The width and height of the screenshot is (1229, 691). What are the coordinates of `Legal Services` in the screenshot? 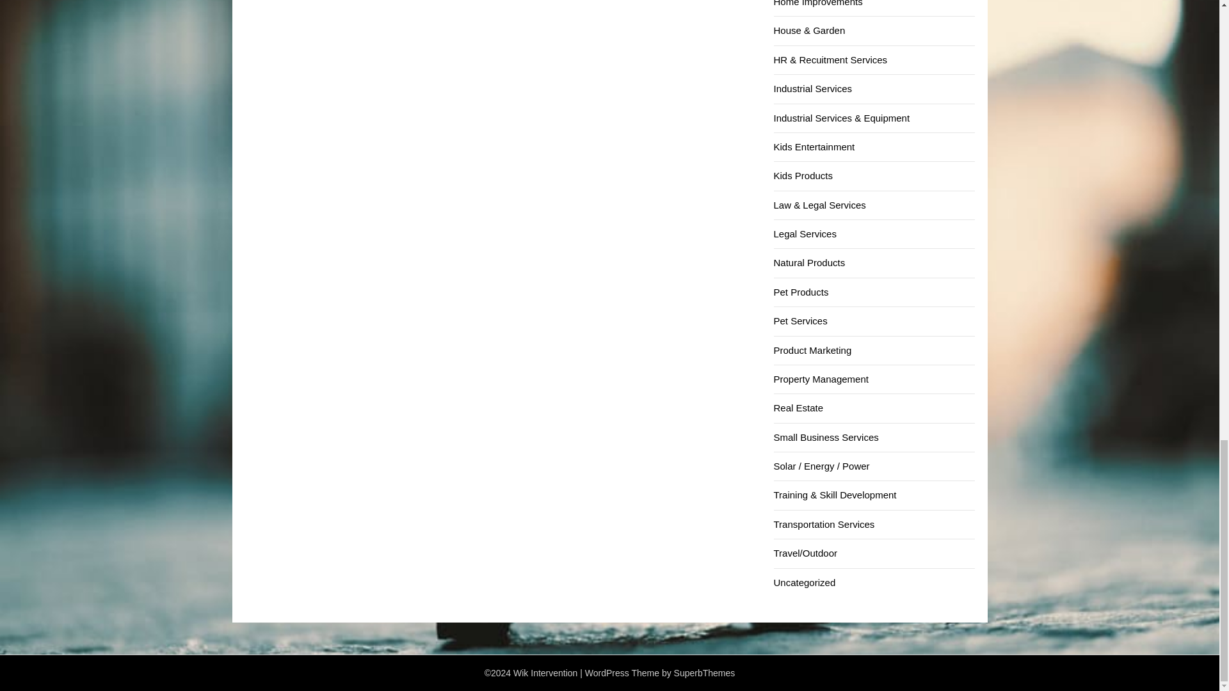 It's located at (804, 234).